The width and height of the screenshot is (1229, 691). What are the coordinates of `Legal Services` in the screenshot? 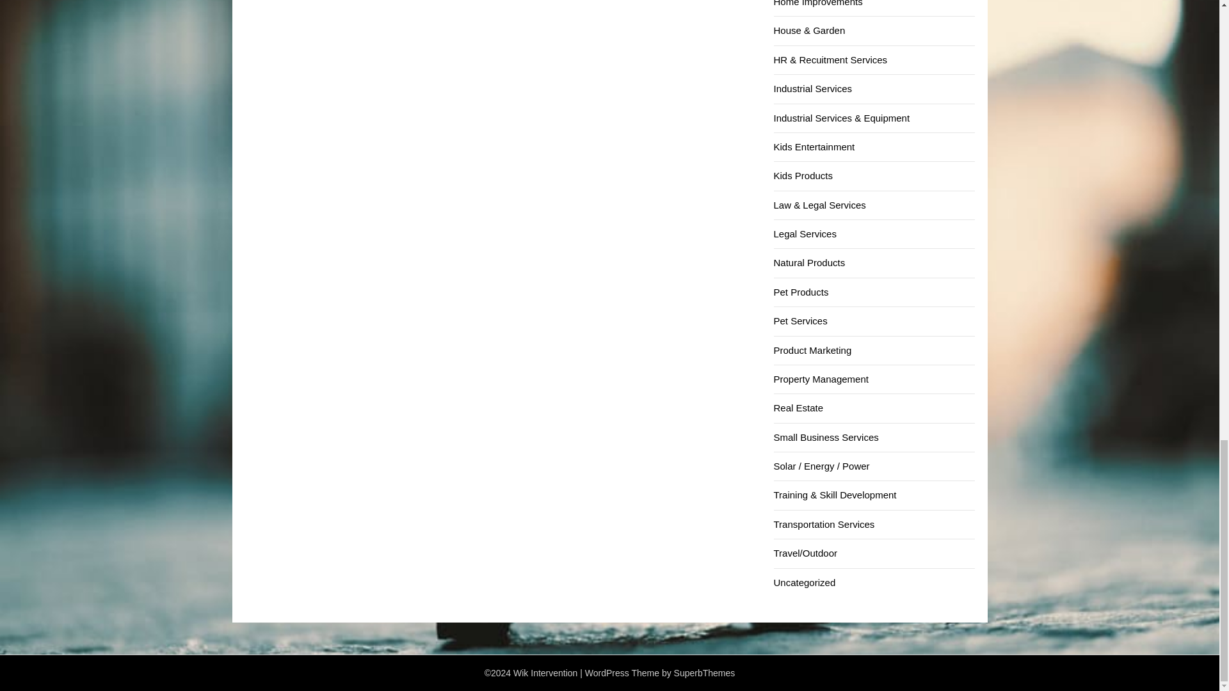 It's located at (804, 234).